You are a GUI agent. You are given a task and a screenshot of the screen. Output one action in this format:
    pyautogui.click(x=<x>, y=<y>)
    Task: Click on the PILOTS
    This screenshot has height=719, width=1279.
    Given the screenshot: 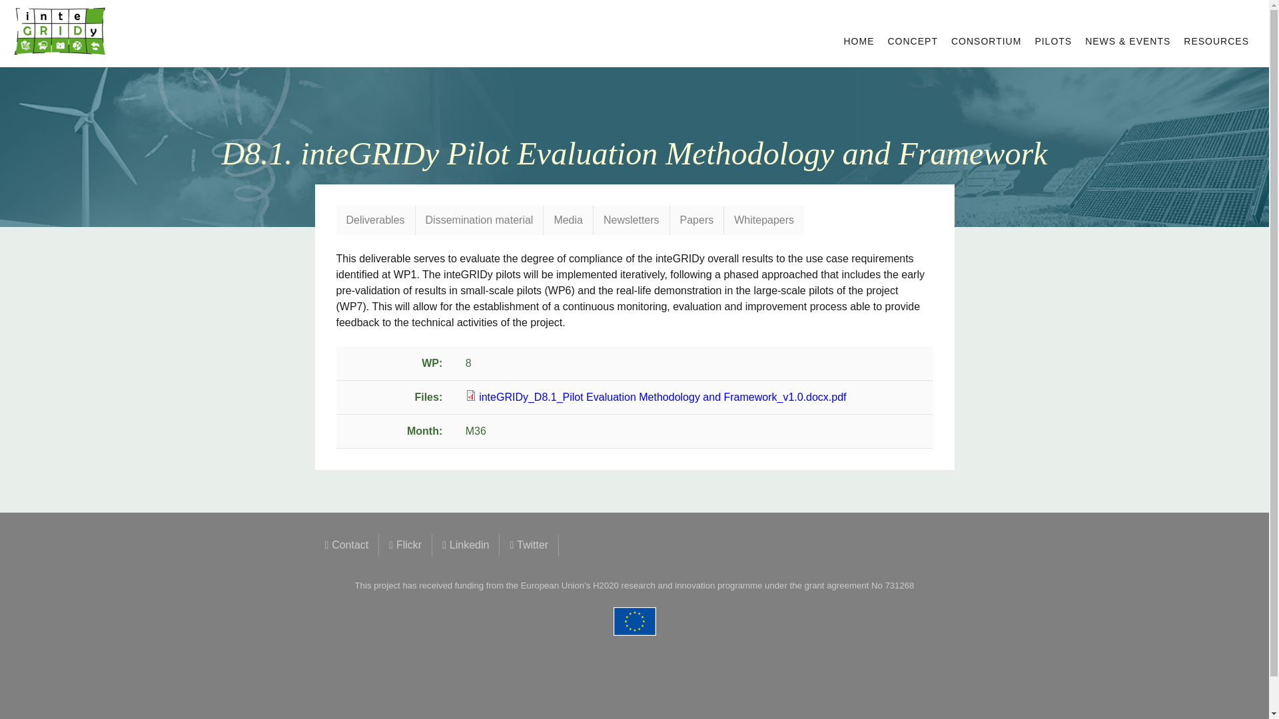 What is the action you would take?
    pyautogui.click(x=1053, y=41)
    